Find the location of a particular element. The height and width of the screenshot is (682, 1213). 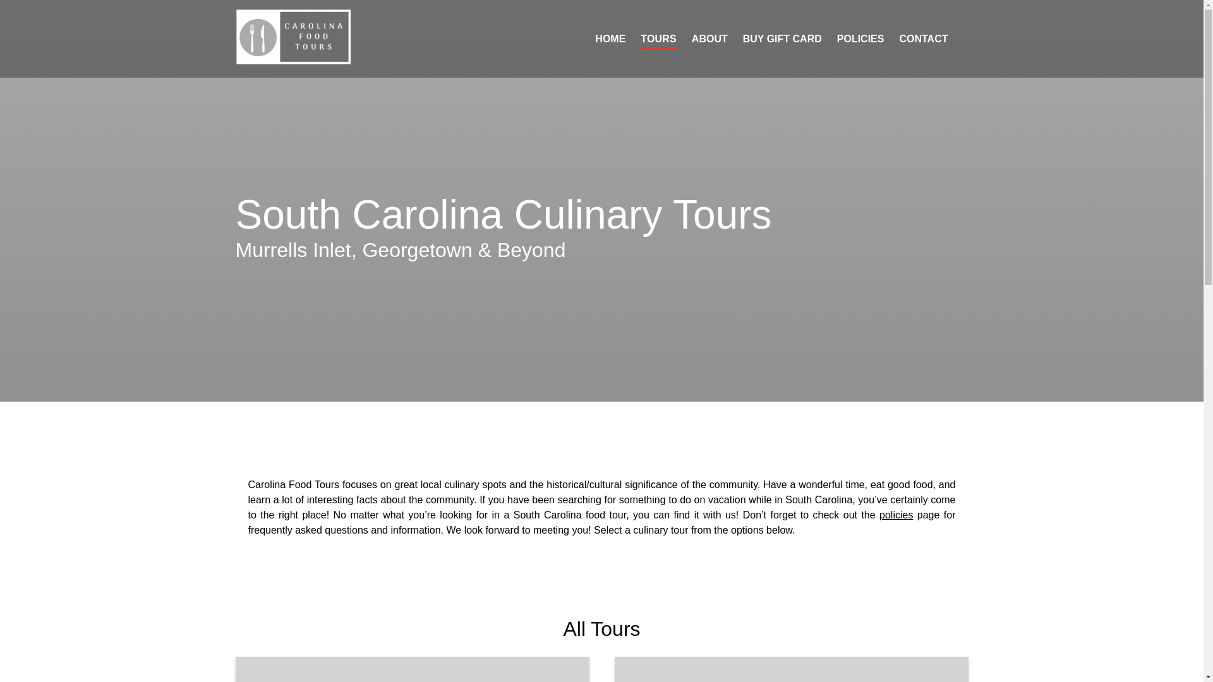

Skip to content is located at coordinates (39, 13).